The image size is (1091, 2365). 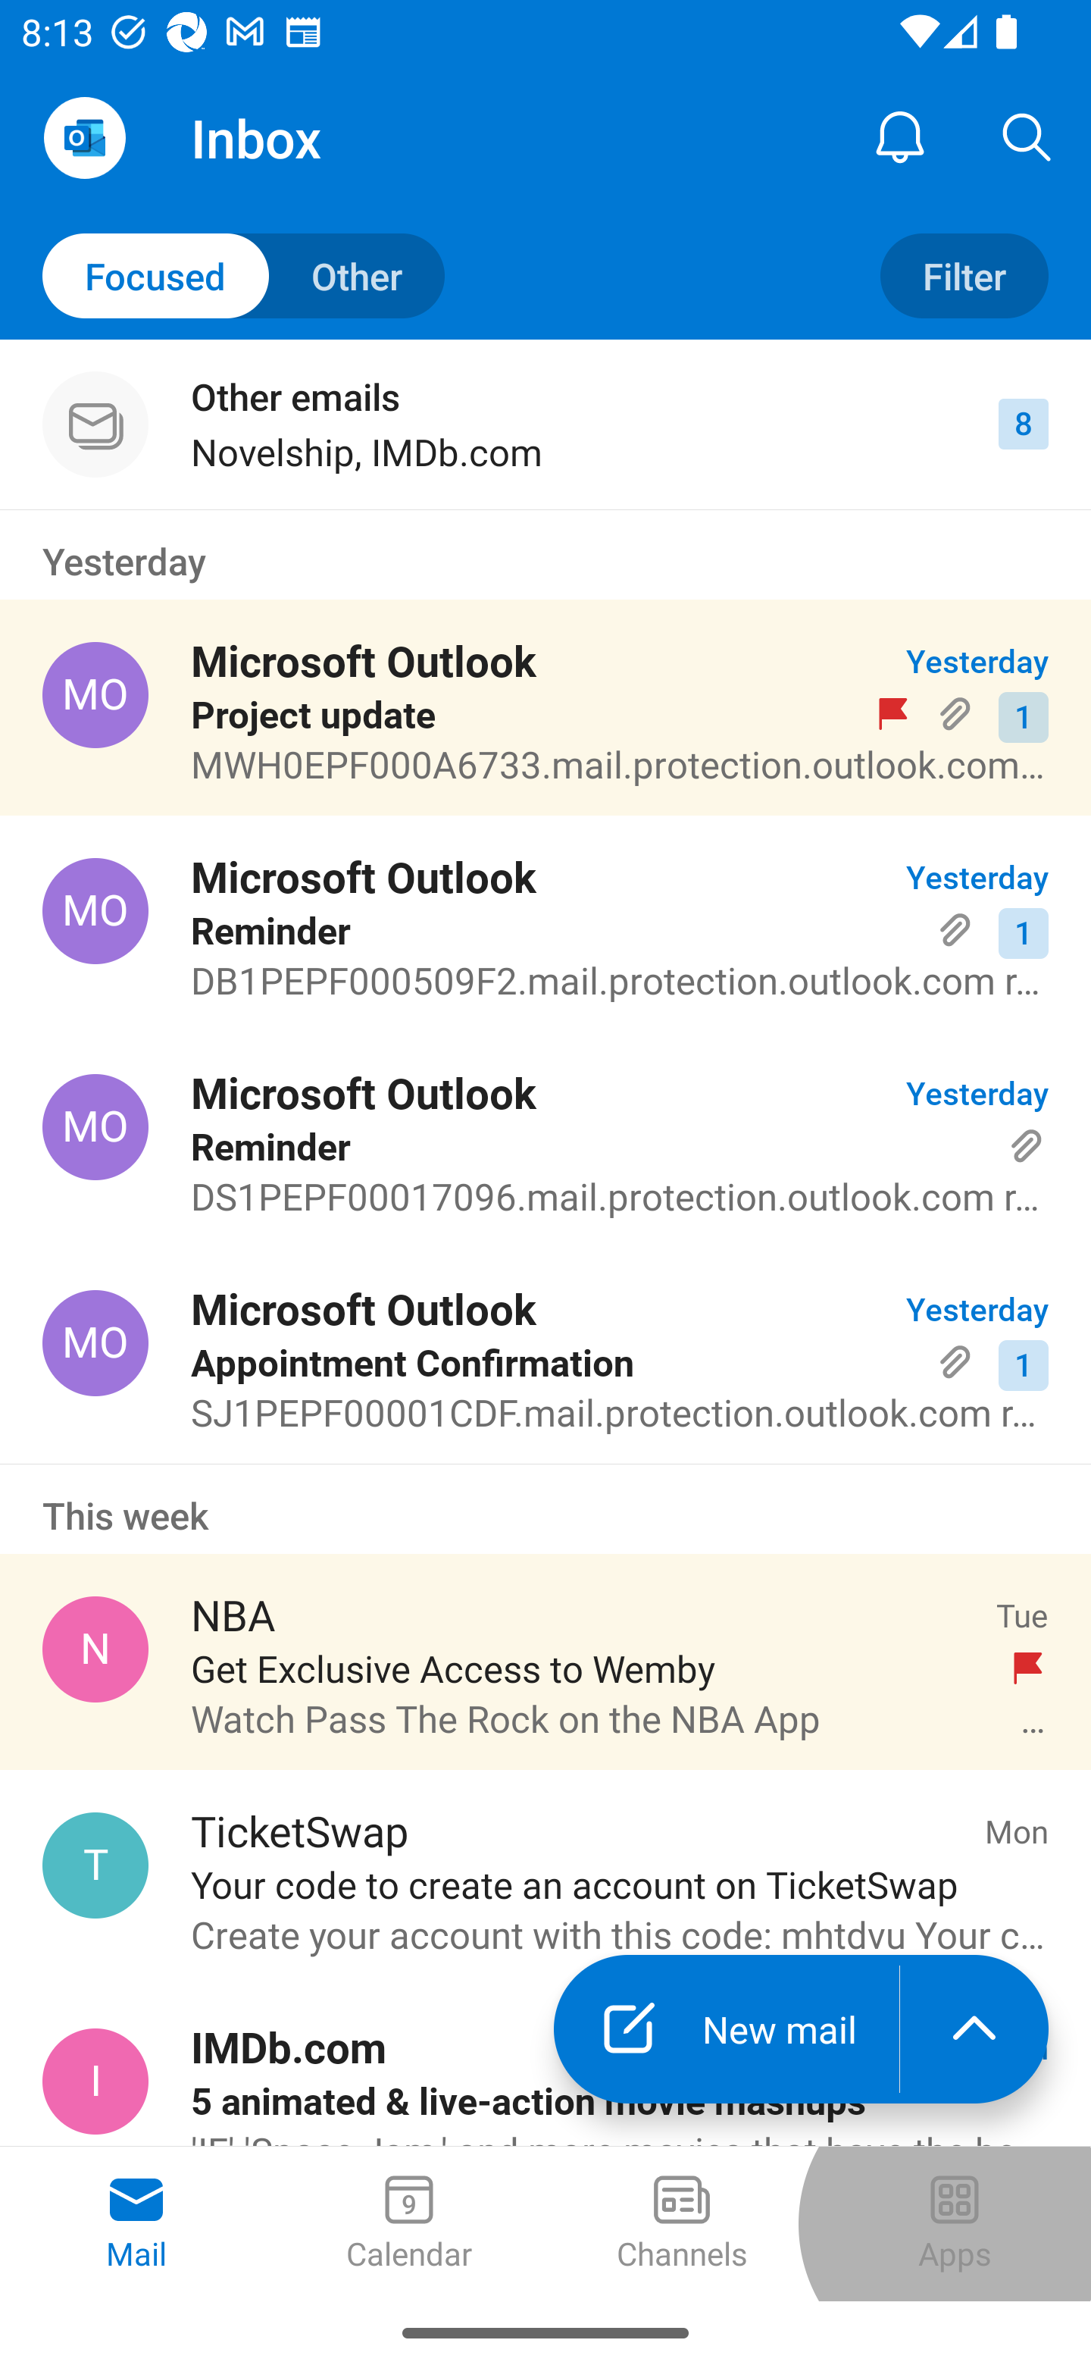 I want to click on IMDb.com, do-not-reply@imdb.com, so click(x=95, y=2082).